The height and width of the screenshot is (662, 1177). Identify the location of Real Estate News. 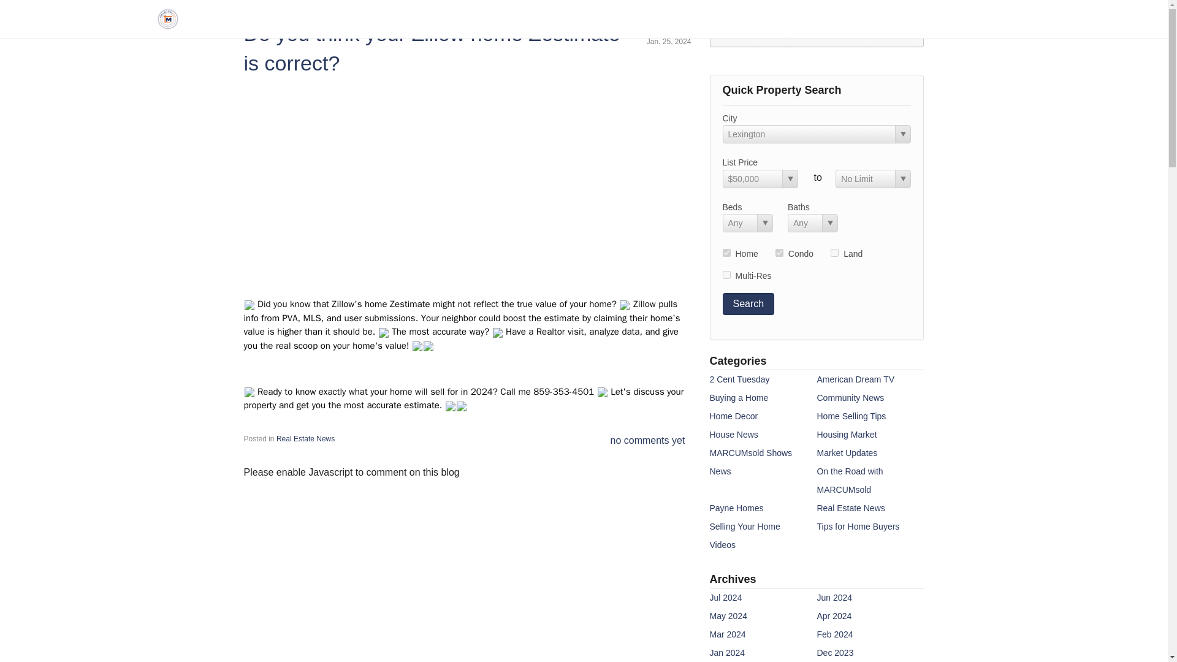
(851, 508).